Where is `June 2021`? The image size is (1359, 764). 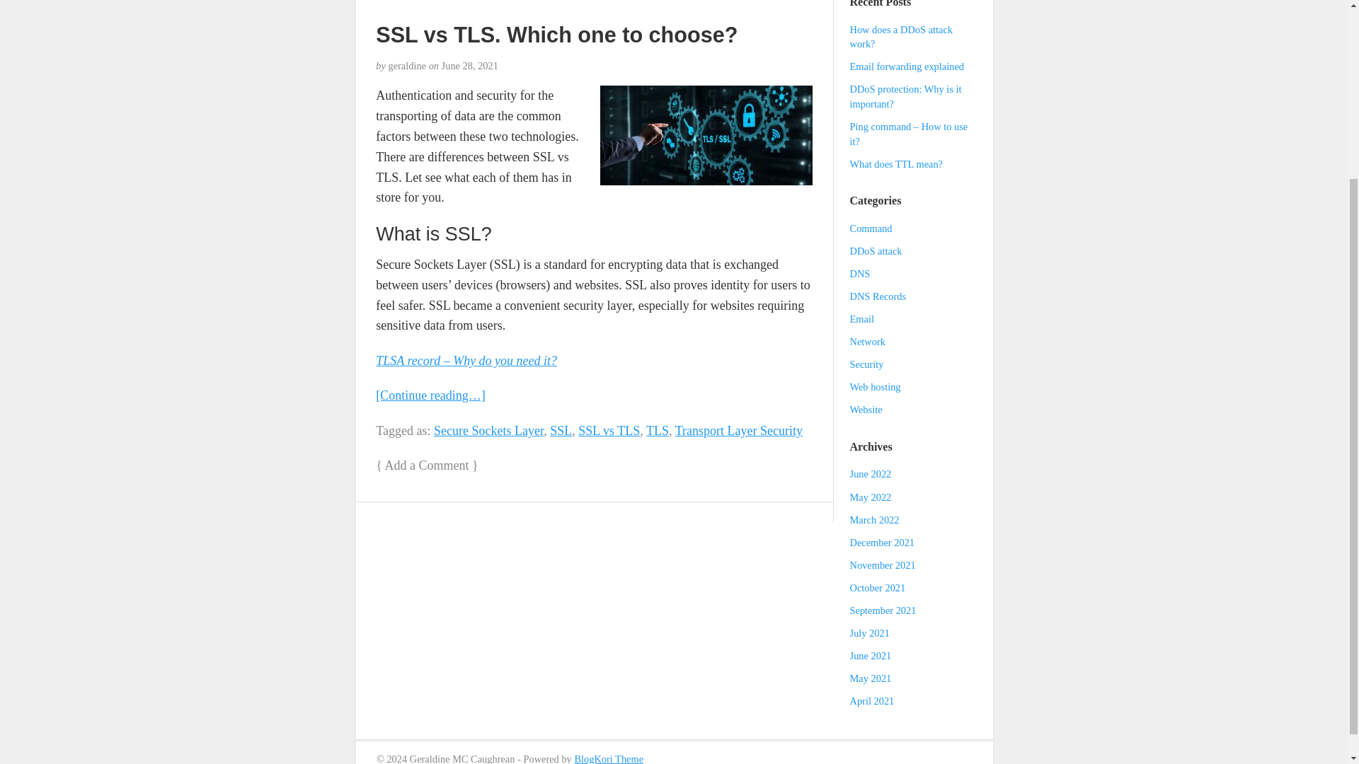
June 2021 is located at coordinates (871, 656).